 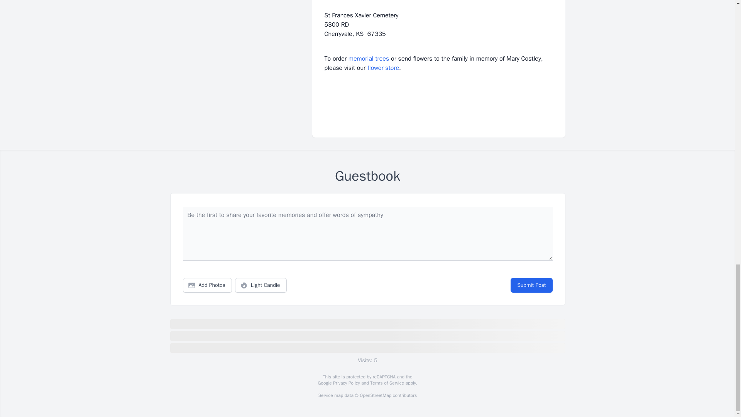 I want to click on OpenStreetMap, so click(x=375, y=395).